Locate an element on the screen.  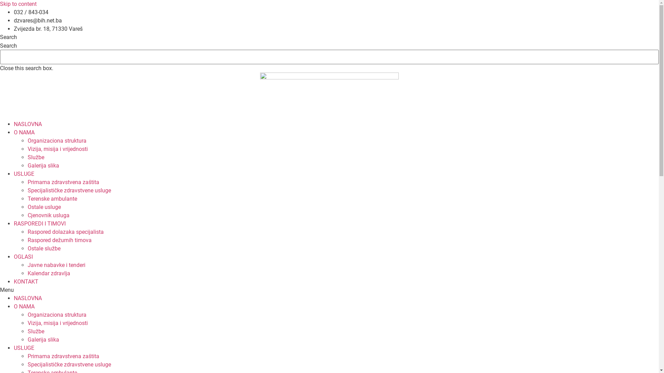
USLUGE is located at coordinates (24, 348).